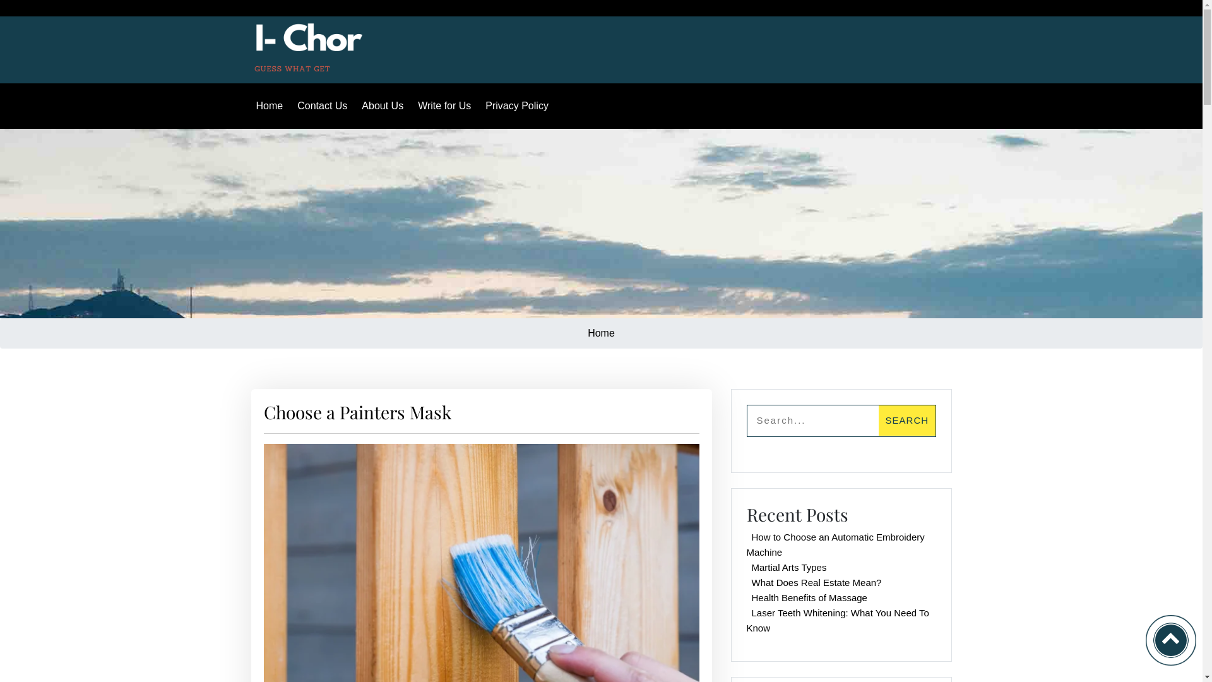  What do you see at coordinates (835, 544) in the screenshot?
I see `How to Choose an Automatic Embroidery Machine` at bounding box center [835, 544].